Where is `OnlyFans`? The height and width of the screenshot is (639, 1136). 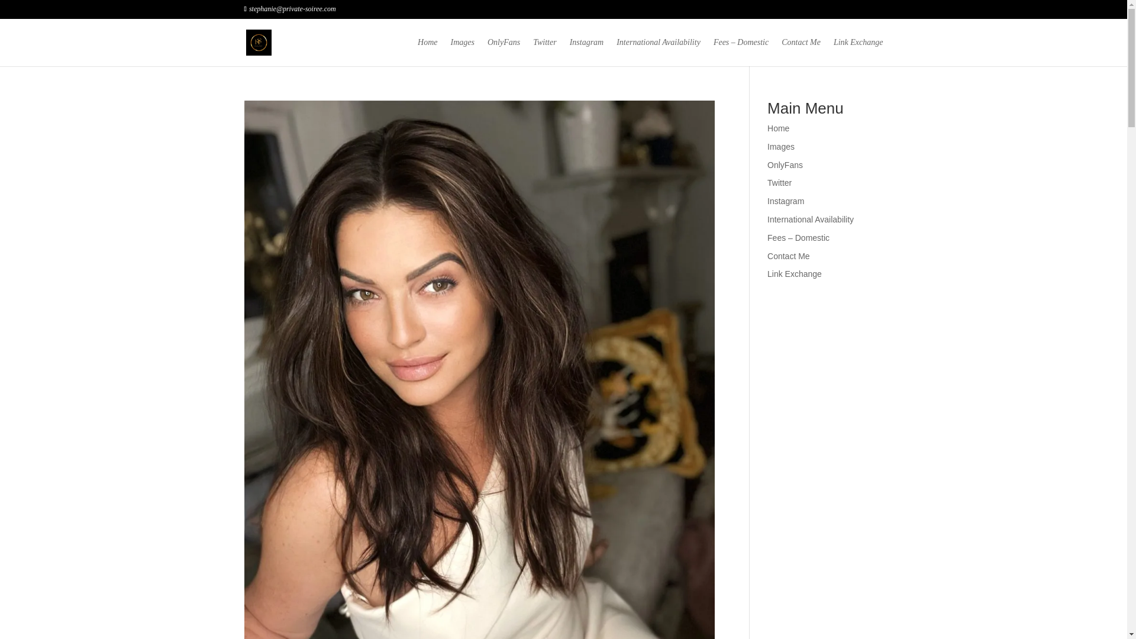 OnlyFans is located at coordinates (504, 52).